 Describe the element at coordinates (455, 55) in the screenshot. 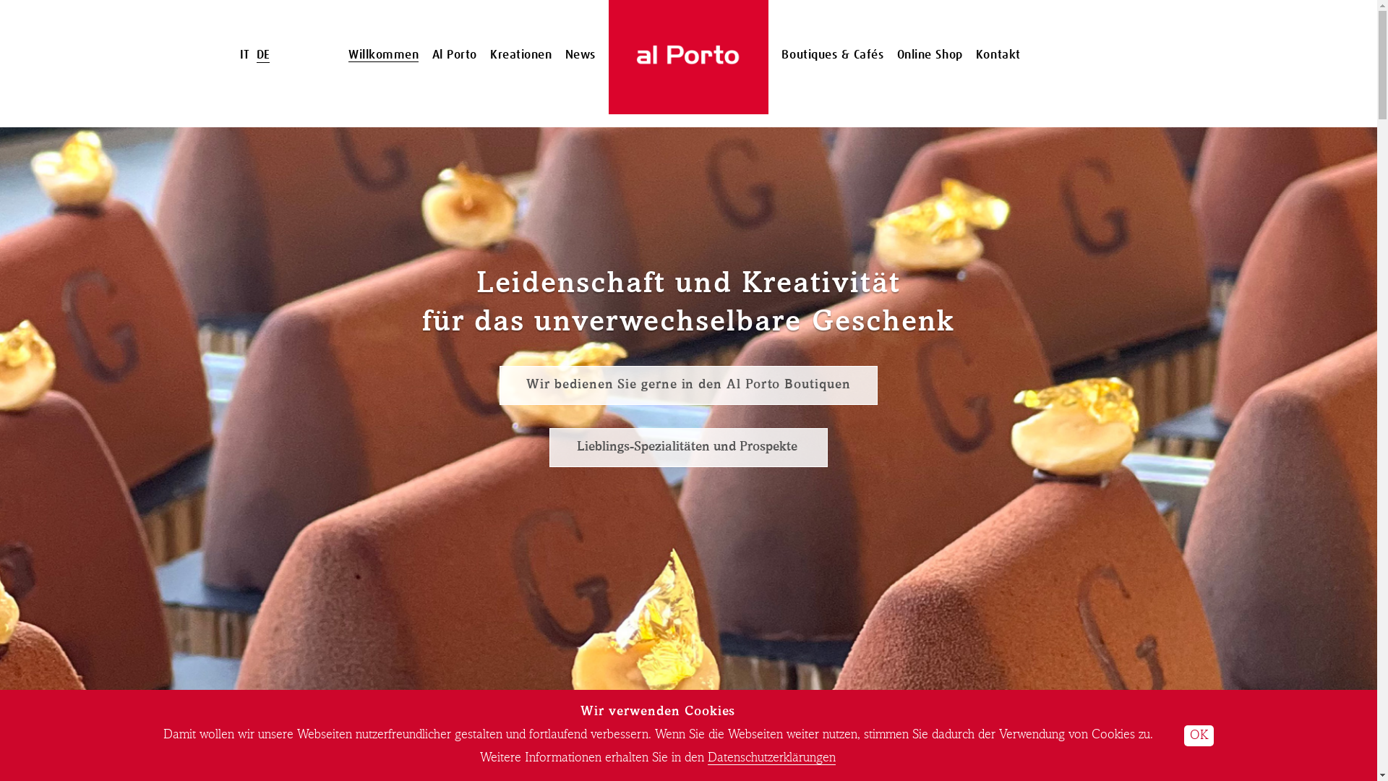

I see `Al Porto` at that location.